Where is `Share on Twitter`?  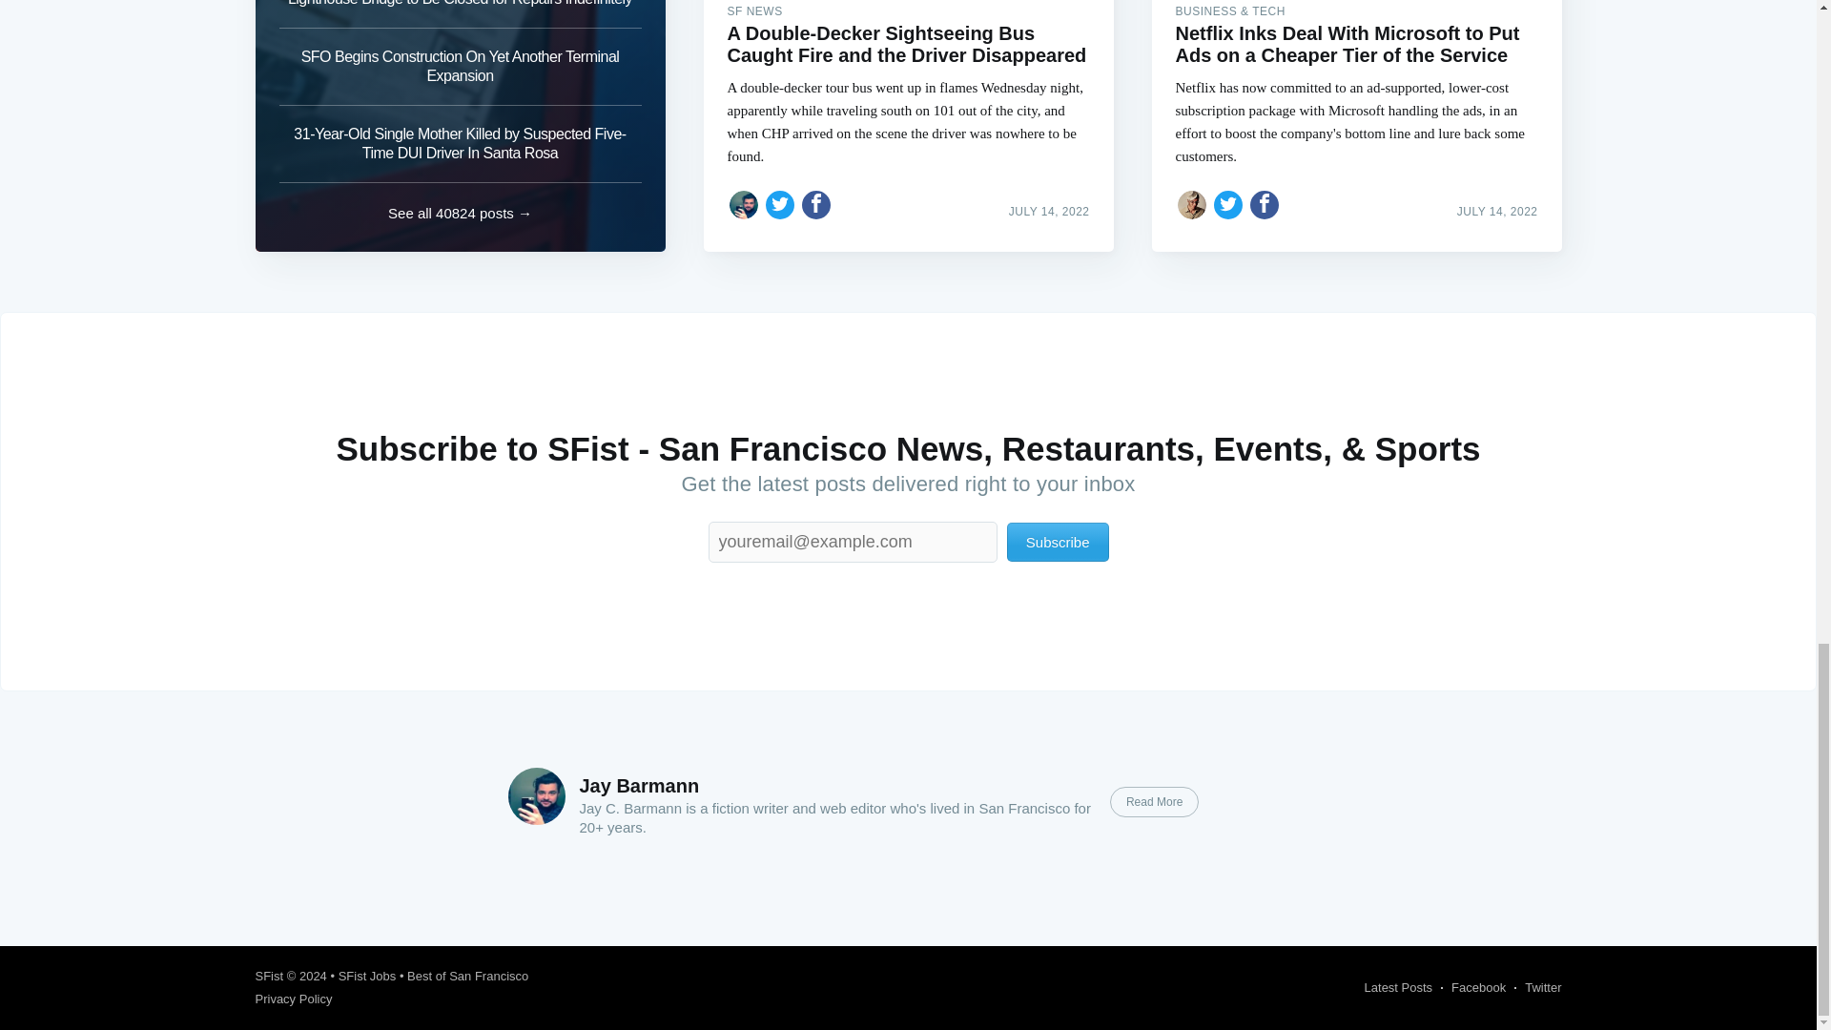
Share on Twitter is located at coordinates (1228, 204).